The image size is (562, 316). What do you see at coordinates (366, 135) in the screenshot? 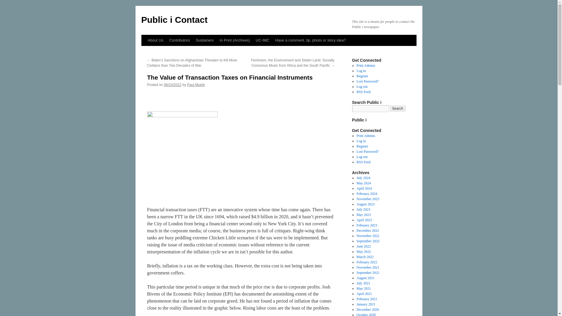
I see `Print Admins` at bounding box center [366, 135].